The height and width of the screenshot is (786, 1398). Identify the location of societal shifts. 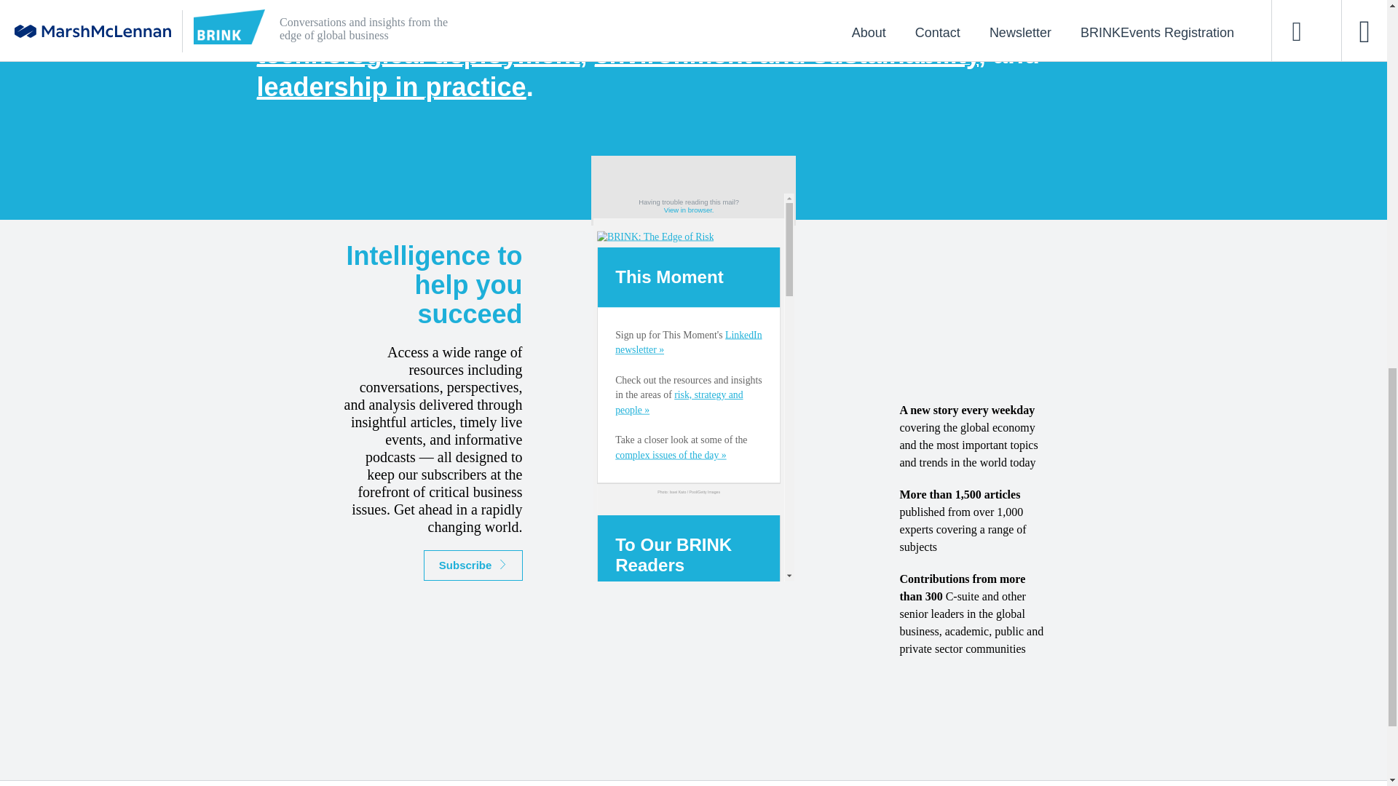
(873, 20).